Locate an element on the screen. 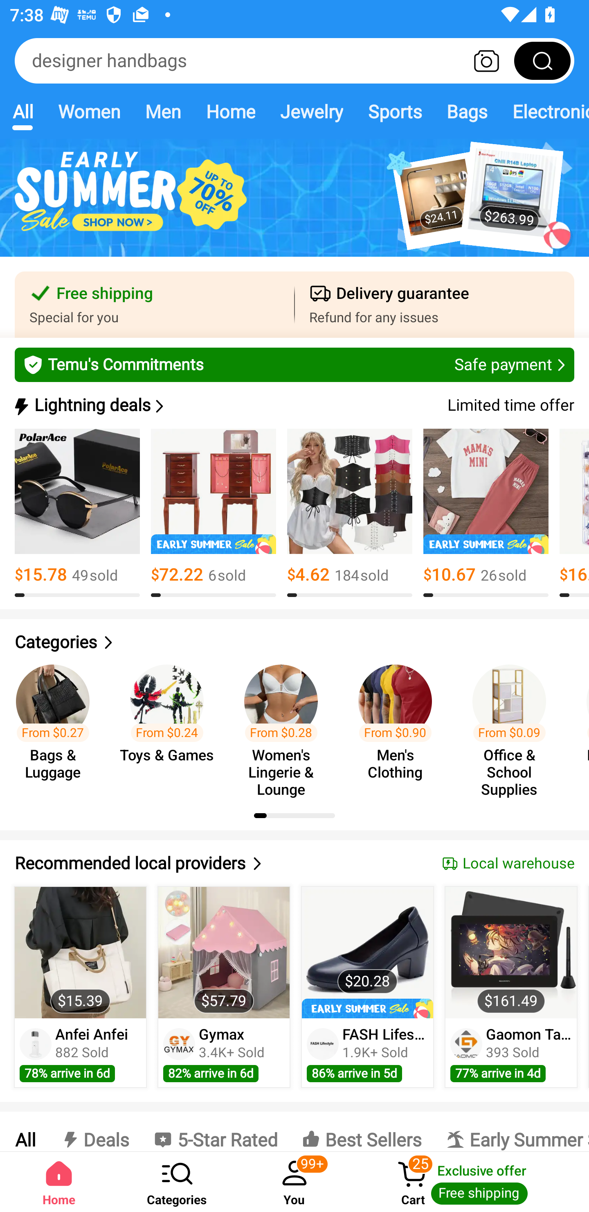 The width and height of the screenshot is (589, 1212). $15.39 Anfei Anfei 882 Sold 78% arrive in 6d is located at coordinates (80, 987).